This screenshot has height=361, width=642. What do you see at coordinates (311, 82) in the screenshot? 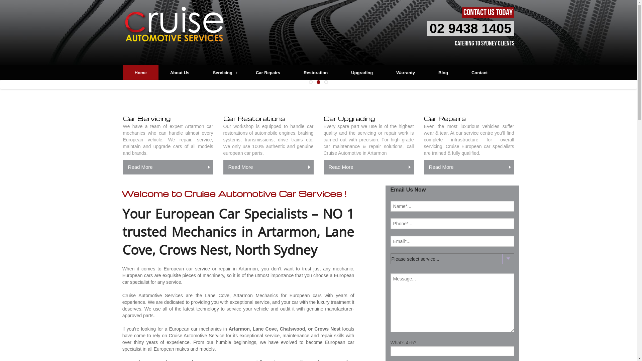
I see `1` at bounding box center [311, 82].